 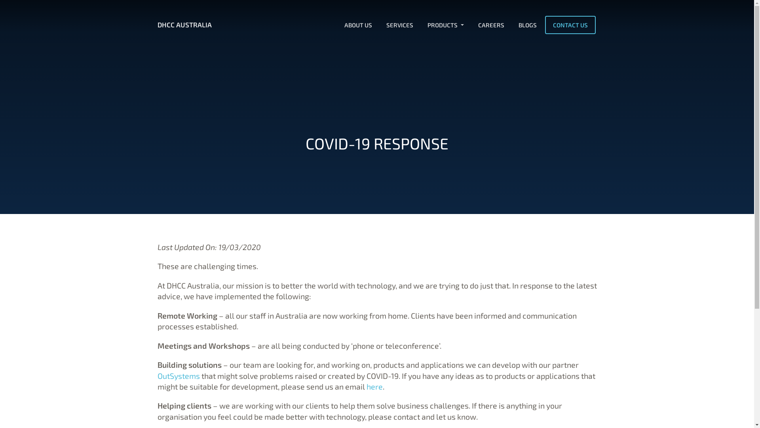 I want to click on PRODUCTS, so click(x=445, y=25).